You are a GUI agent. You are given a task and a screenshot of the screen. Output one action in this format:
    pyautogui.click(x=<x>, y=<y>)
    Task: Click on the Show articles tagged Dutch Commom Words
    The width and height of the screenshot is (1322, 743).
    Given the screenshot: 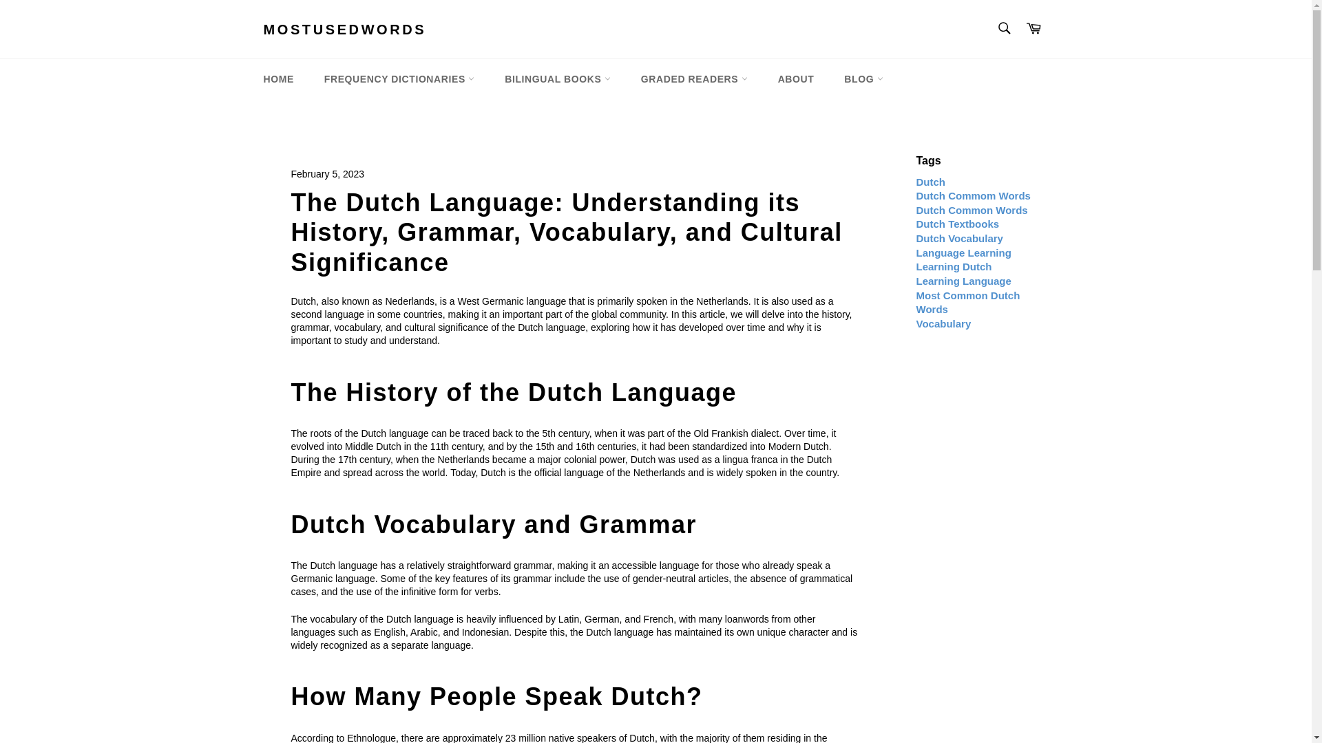 What is the action you would take?
    pyautogui.click(x=972, y=195)
    